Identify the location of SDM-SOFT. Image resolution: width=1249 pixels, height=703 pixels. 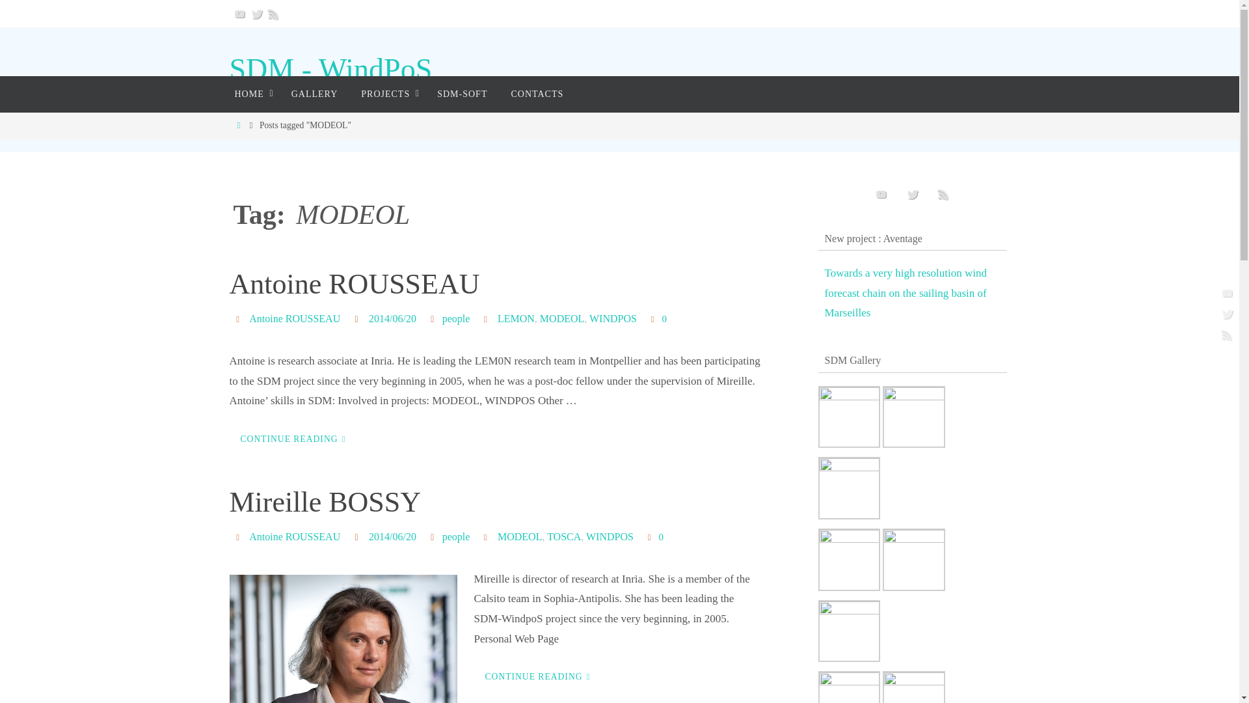
(462, 94).